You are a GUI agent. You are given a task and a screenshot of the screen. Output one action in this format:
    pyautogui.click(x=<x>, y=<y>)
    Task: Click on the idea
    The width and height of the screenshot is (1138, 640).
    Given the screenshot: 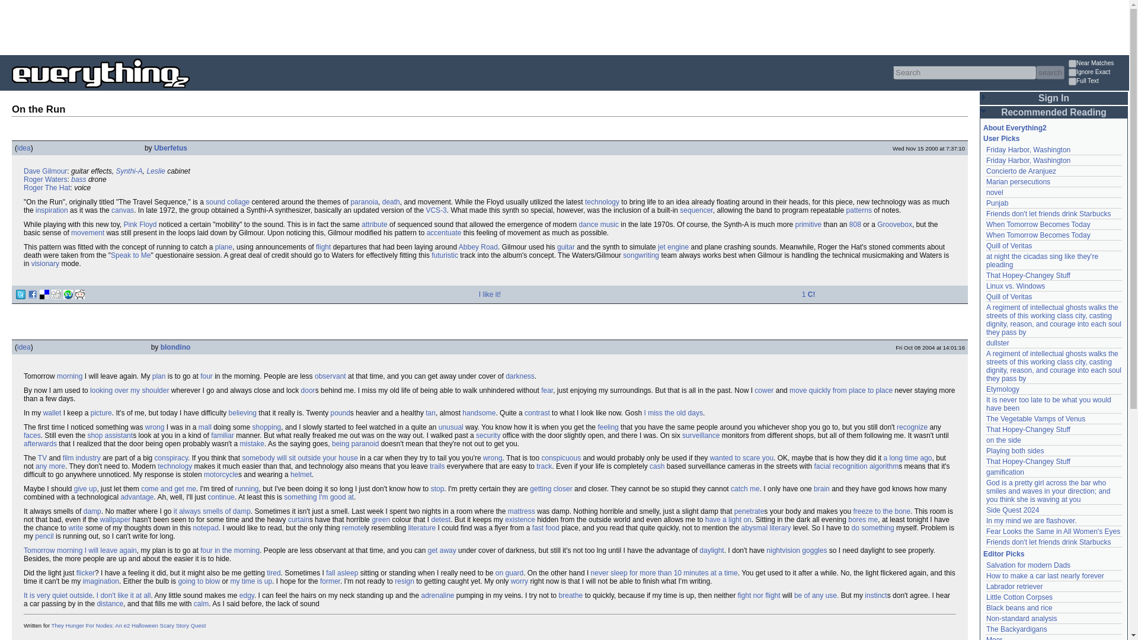 What is the action you would take?
    pyautogui.click(x=24, y=148)
    